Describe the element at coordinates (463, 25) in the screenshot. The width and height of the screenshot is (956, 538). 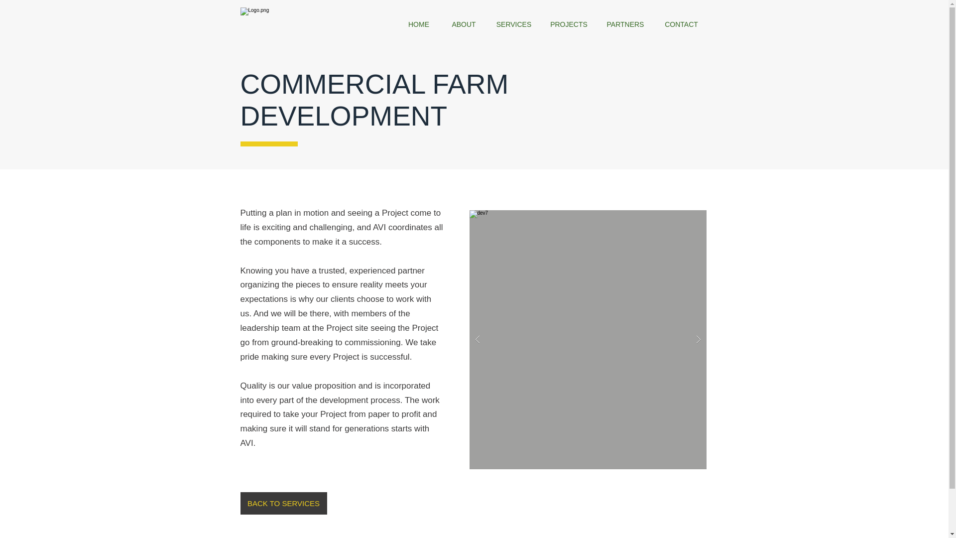
I see `ABOUT` at that location.